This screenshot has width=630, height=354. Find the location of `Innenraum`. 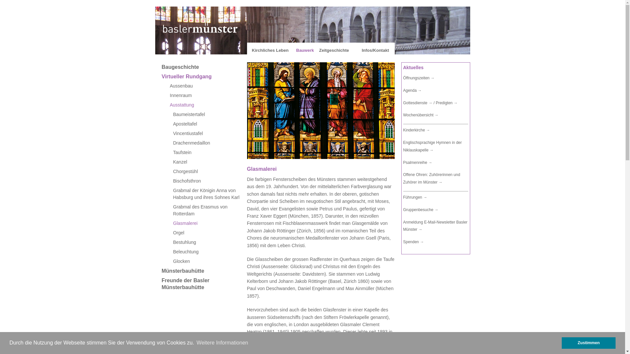

Innenraum is located at coordinates (205, 96).